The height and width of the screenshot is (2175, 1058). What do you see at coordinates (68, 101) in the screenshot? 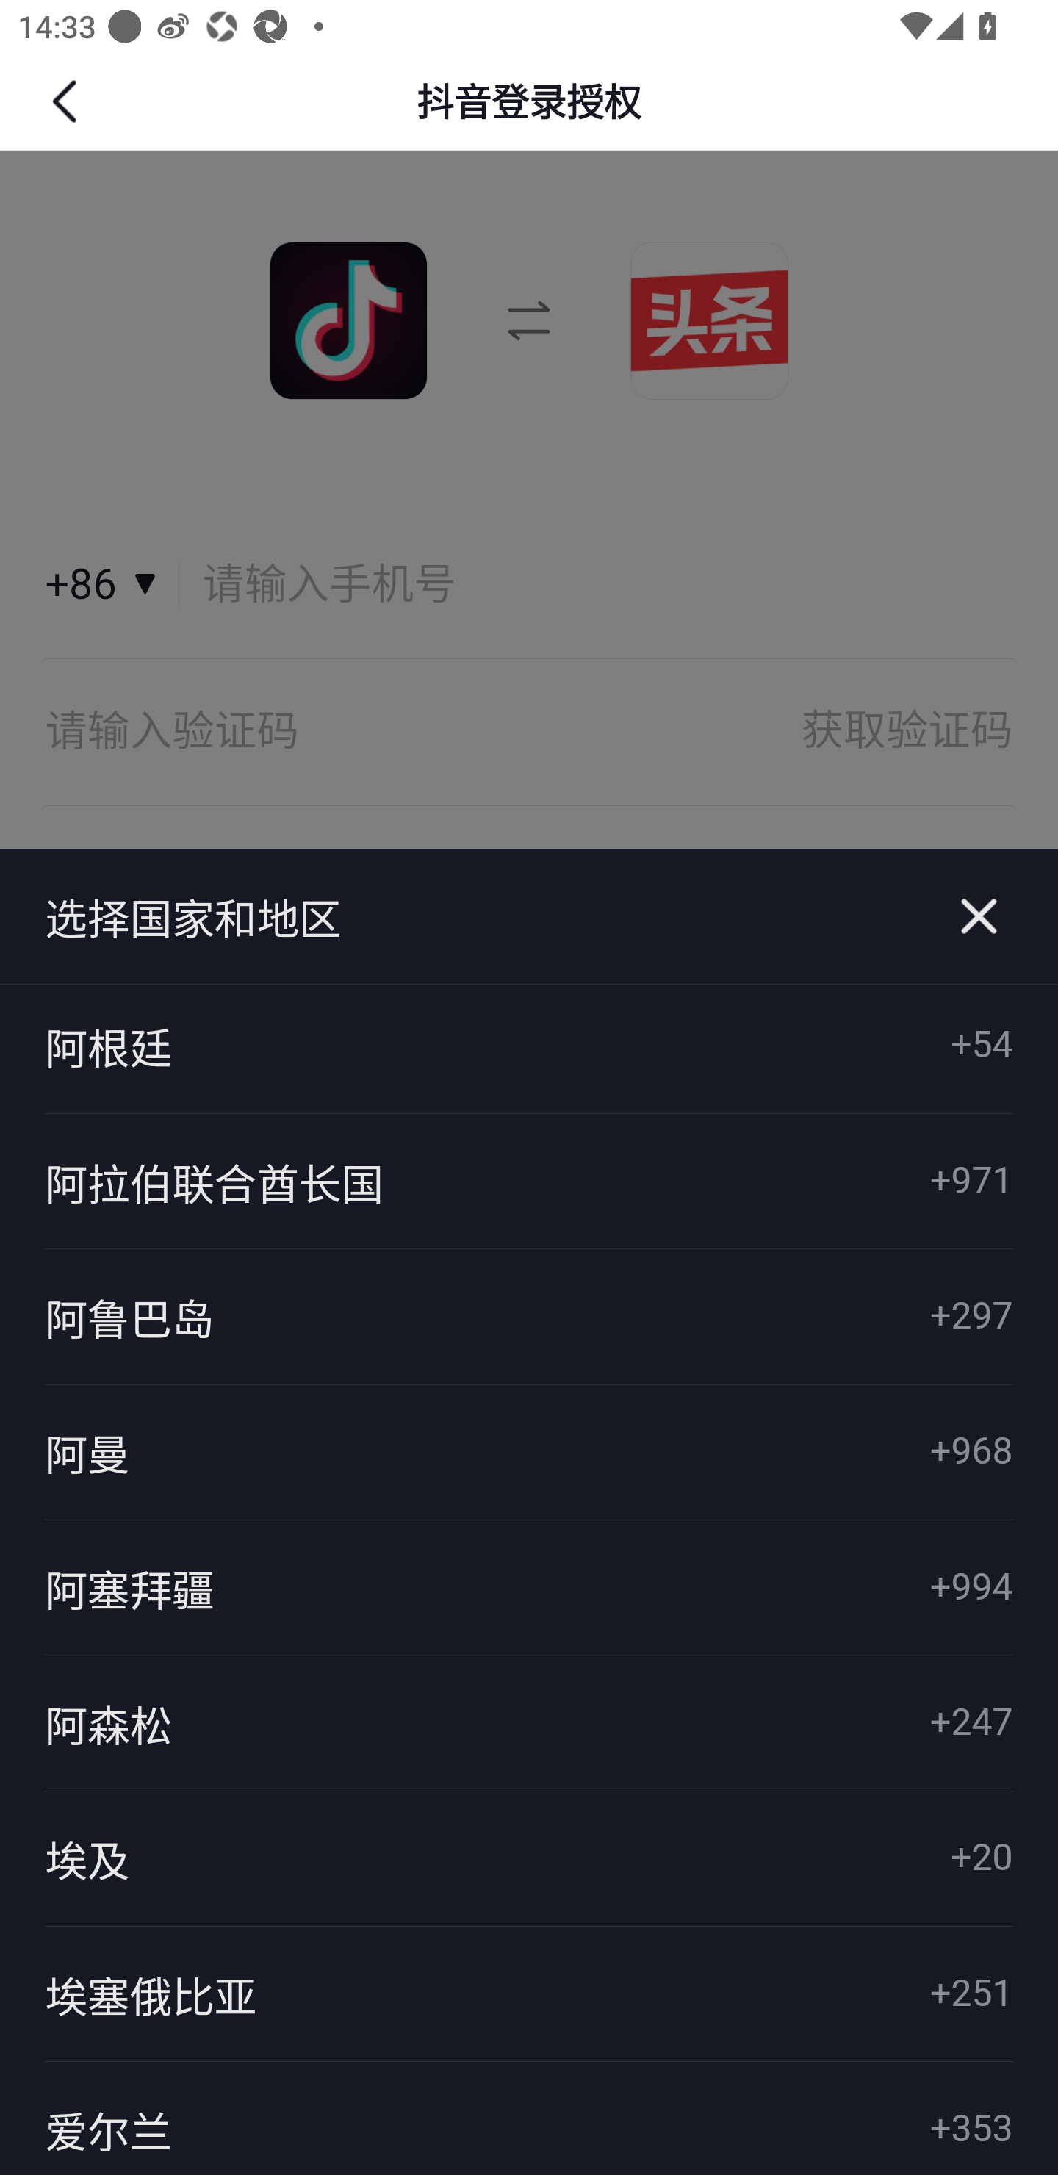
I see `返回` at bounding box center [68, 101].